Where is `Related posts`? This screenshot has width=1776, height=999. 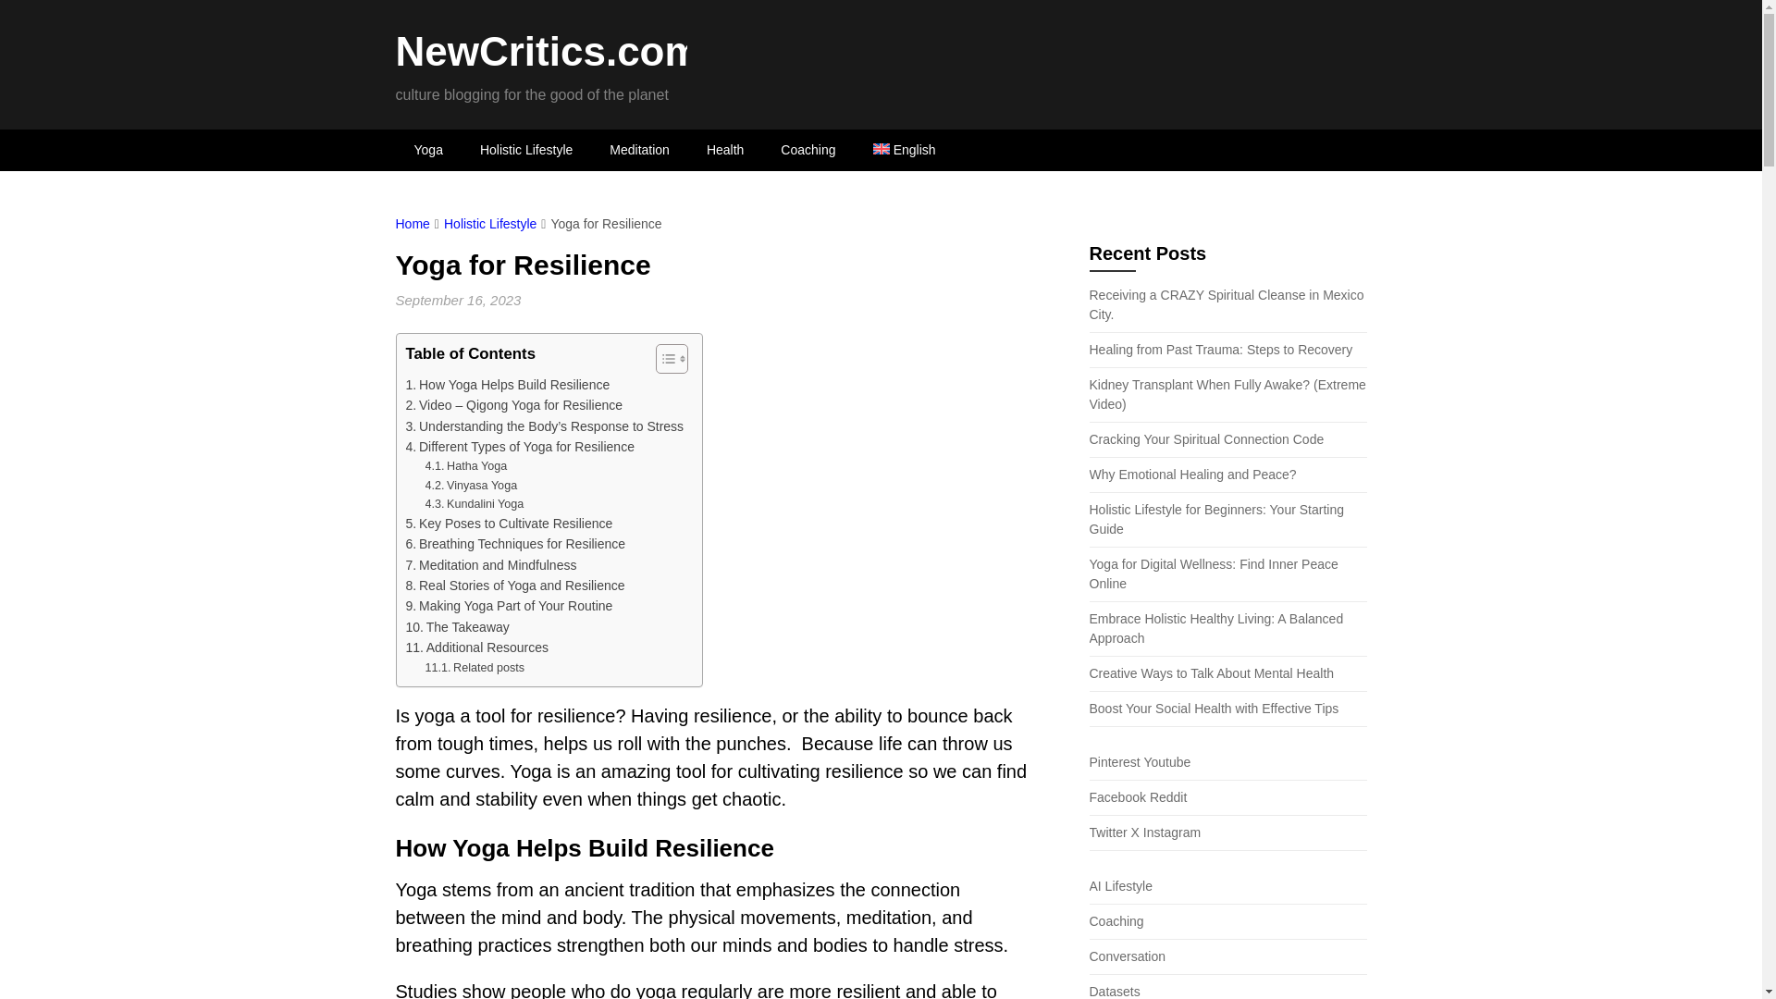
Related posts is located at coordinates (475, 668).